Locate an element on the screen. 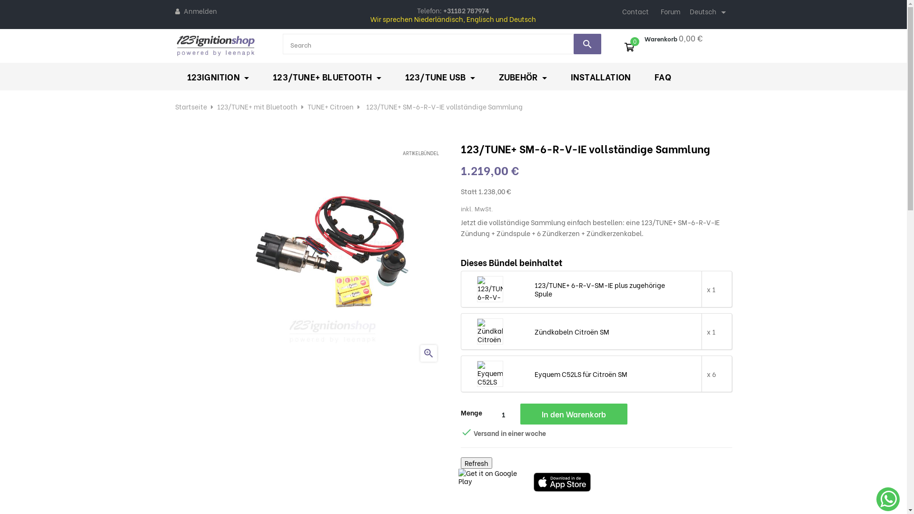  123/TUNE USB is located at coordinates (440, 77).